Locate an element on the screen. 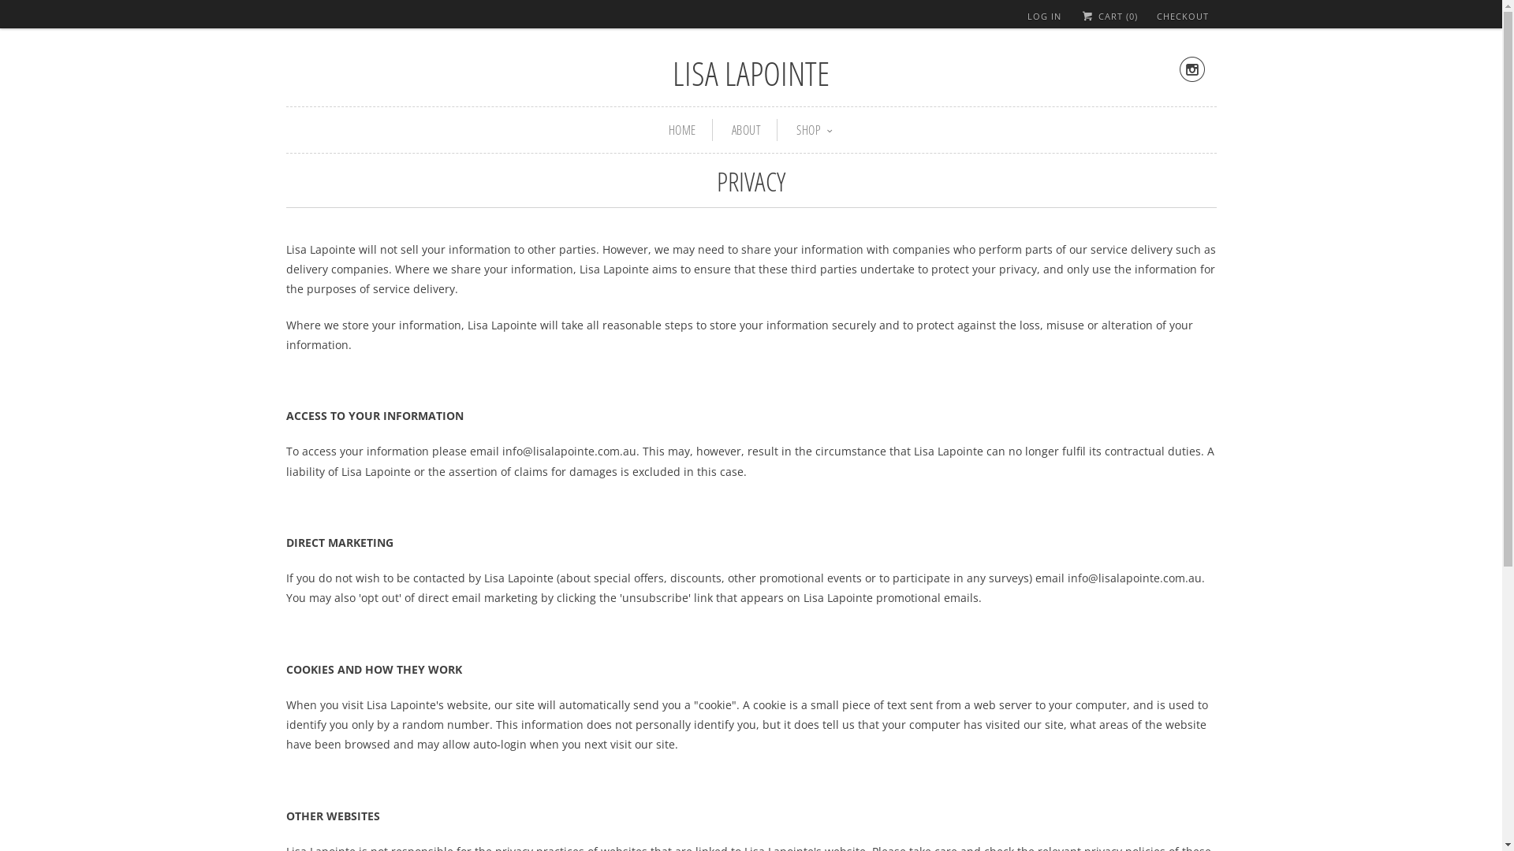 The width and height of the screenshot is (1514, 851). ABOUT is located at coordinates (747, 130).